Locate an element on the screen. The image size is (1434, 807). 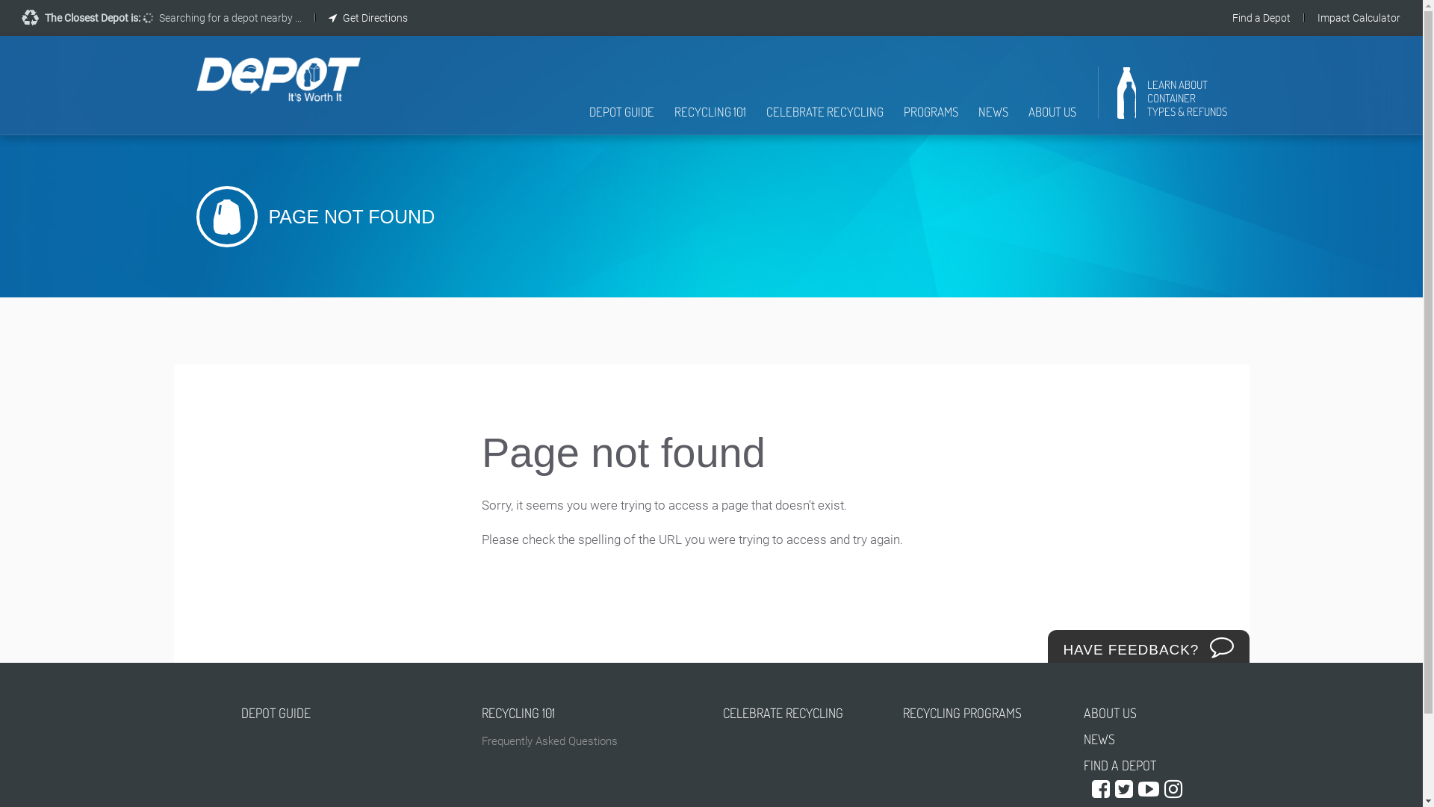
ABOUT US is located at coordinates (1052, 120).